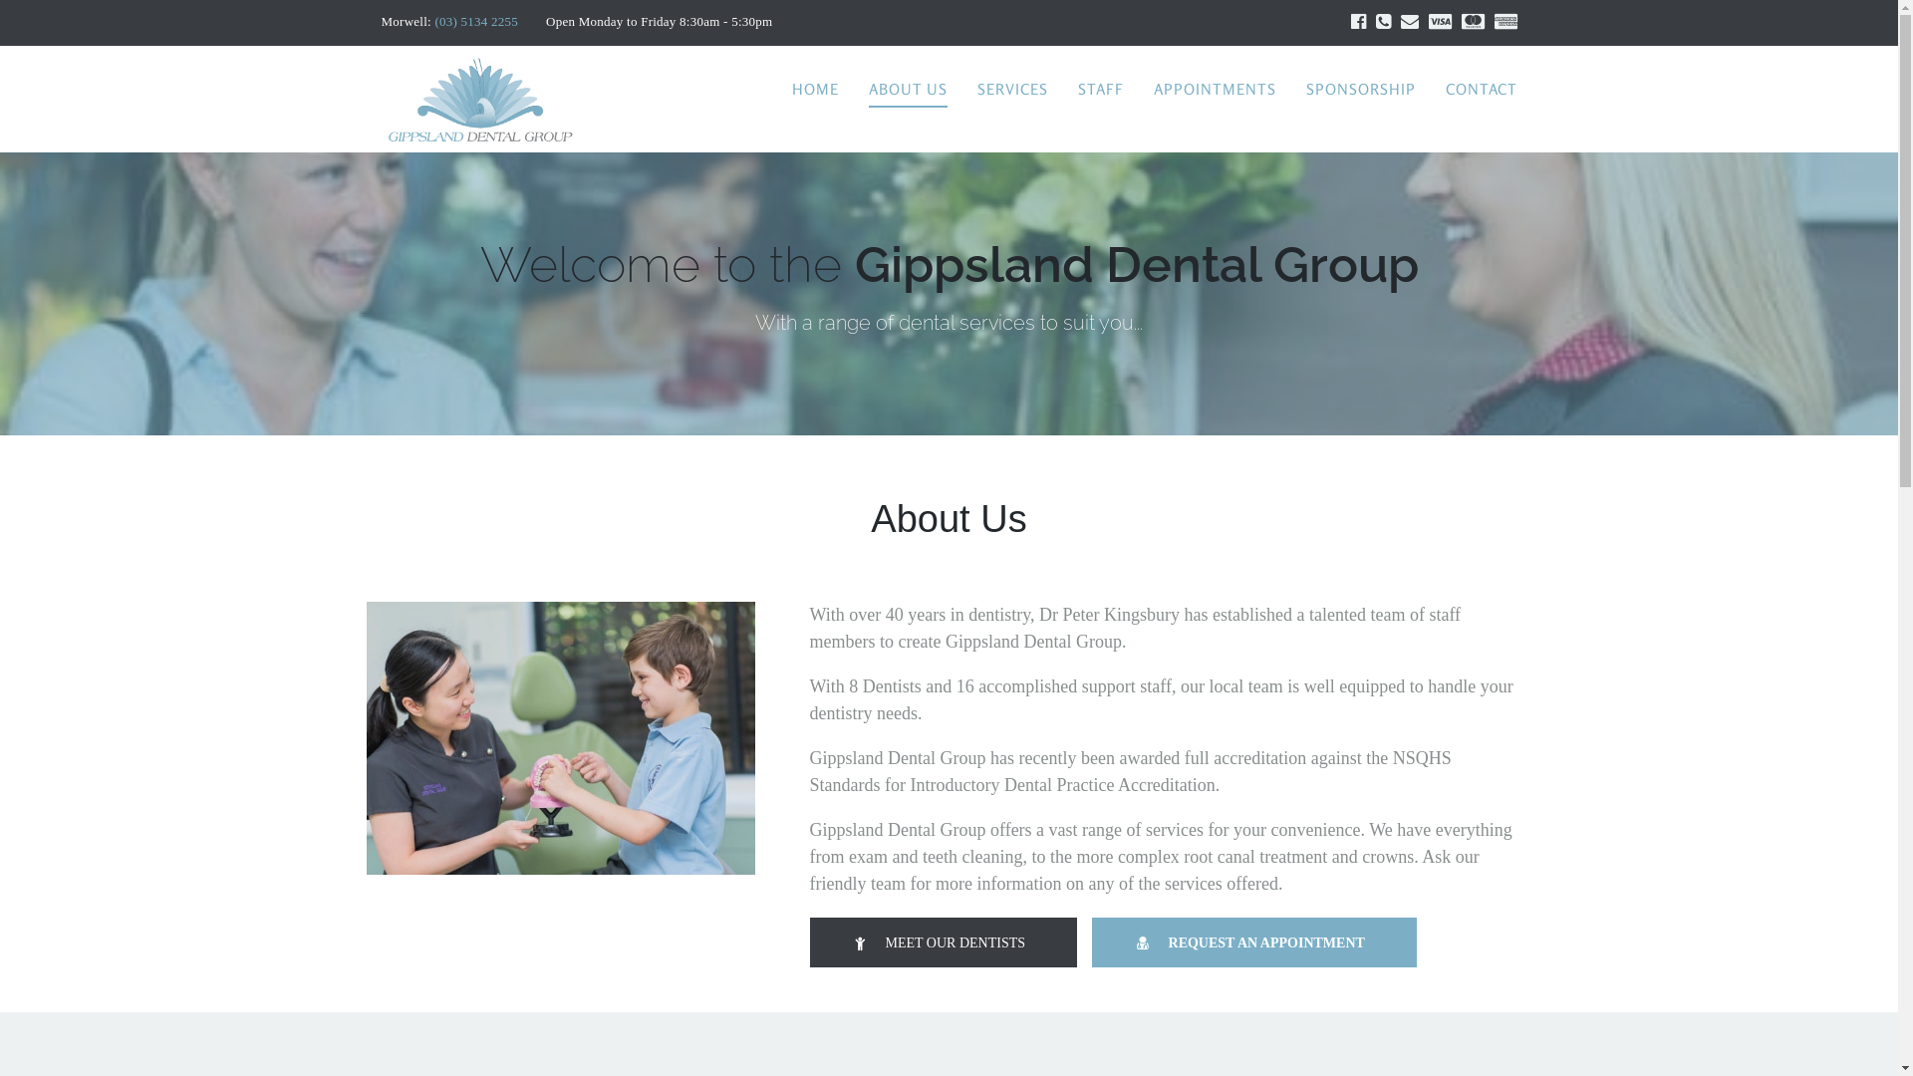 The height and width of the screenshot is (1076, 1913). Describe the element at coordinates (943, 942) in the screenshot. I see `  MEET OUR DENTISTS  ` at that location.